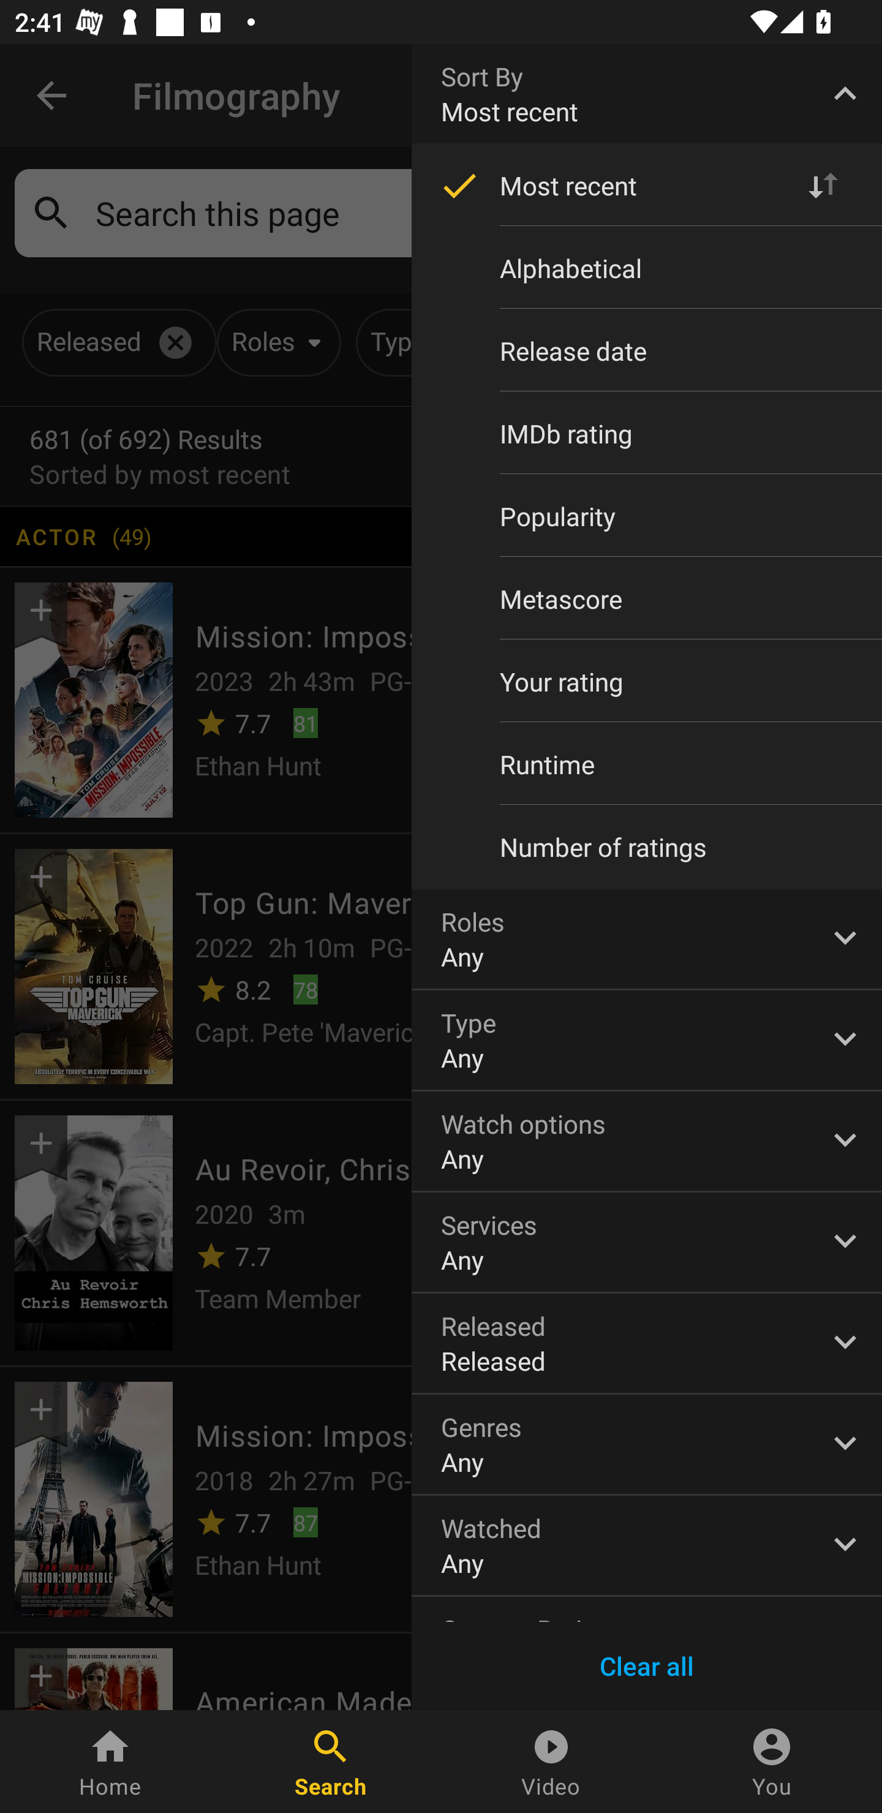 The image size is (882, 1813). Describe the element at coordinates (647, 516) in the screenshot. I see `Popularity` at that location.